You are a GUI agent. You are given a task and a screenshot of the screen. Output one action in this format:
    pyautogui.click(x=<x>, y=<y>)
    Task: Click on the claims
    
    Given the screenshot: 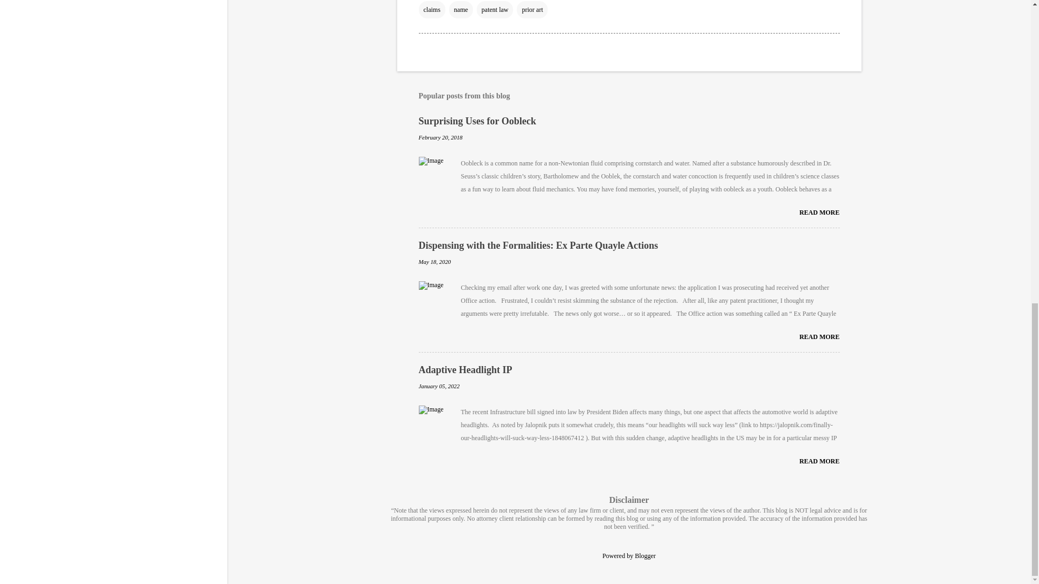 What is the action you would take?
    pyautogui.click(x=432, y=10)
    